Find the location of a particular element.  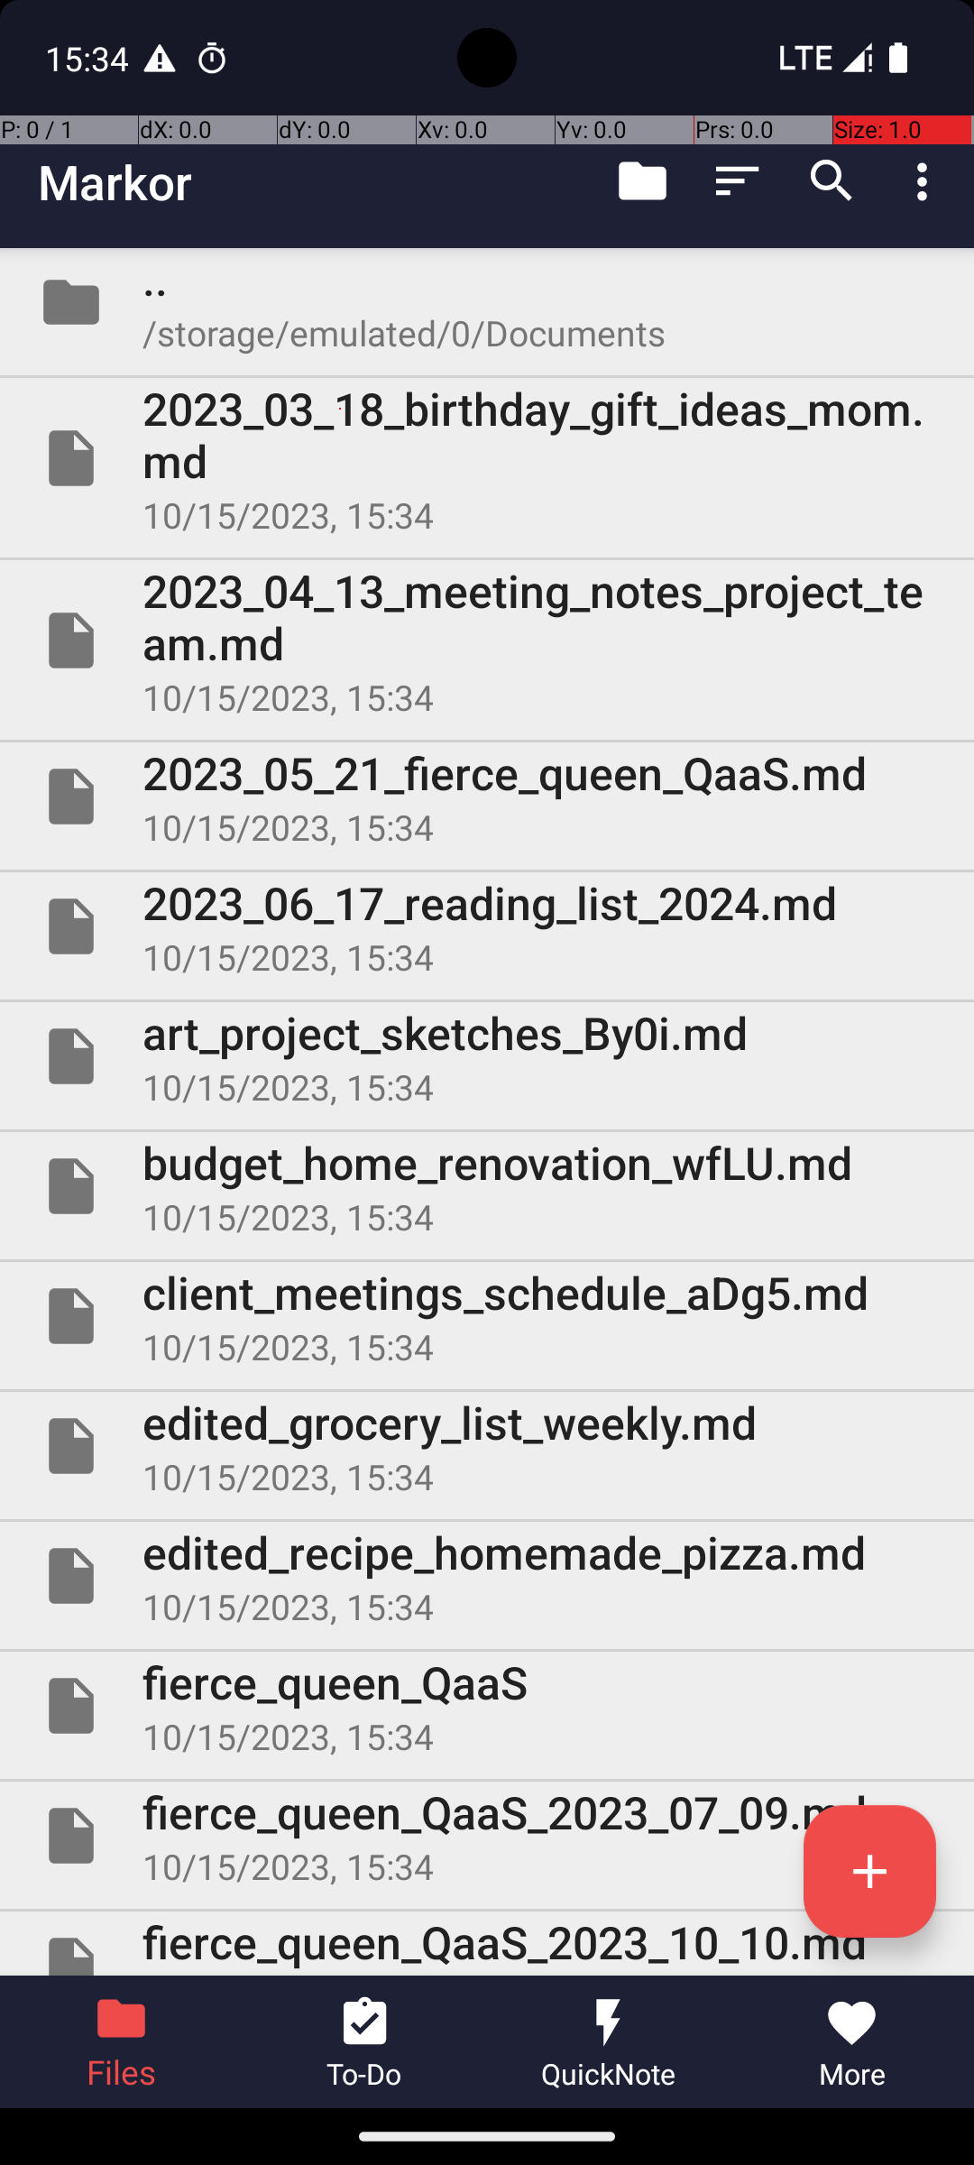

File fierce_queen_QaaS  is located at coordinates (487, 1706).